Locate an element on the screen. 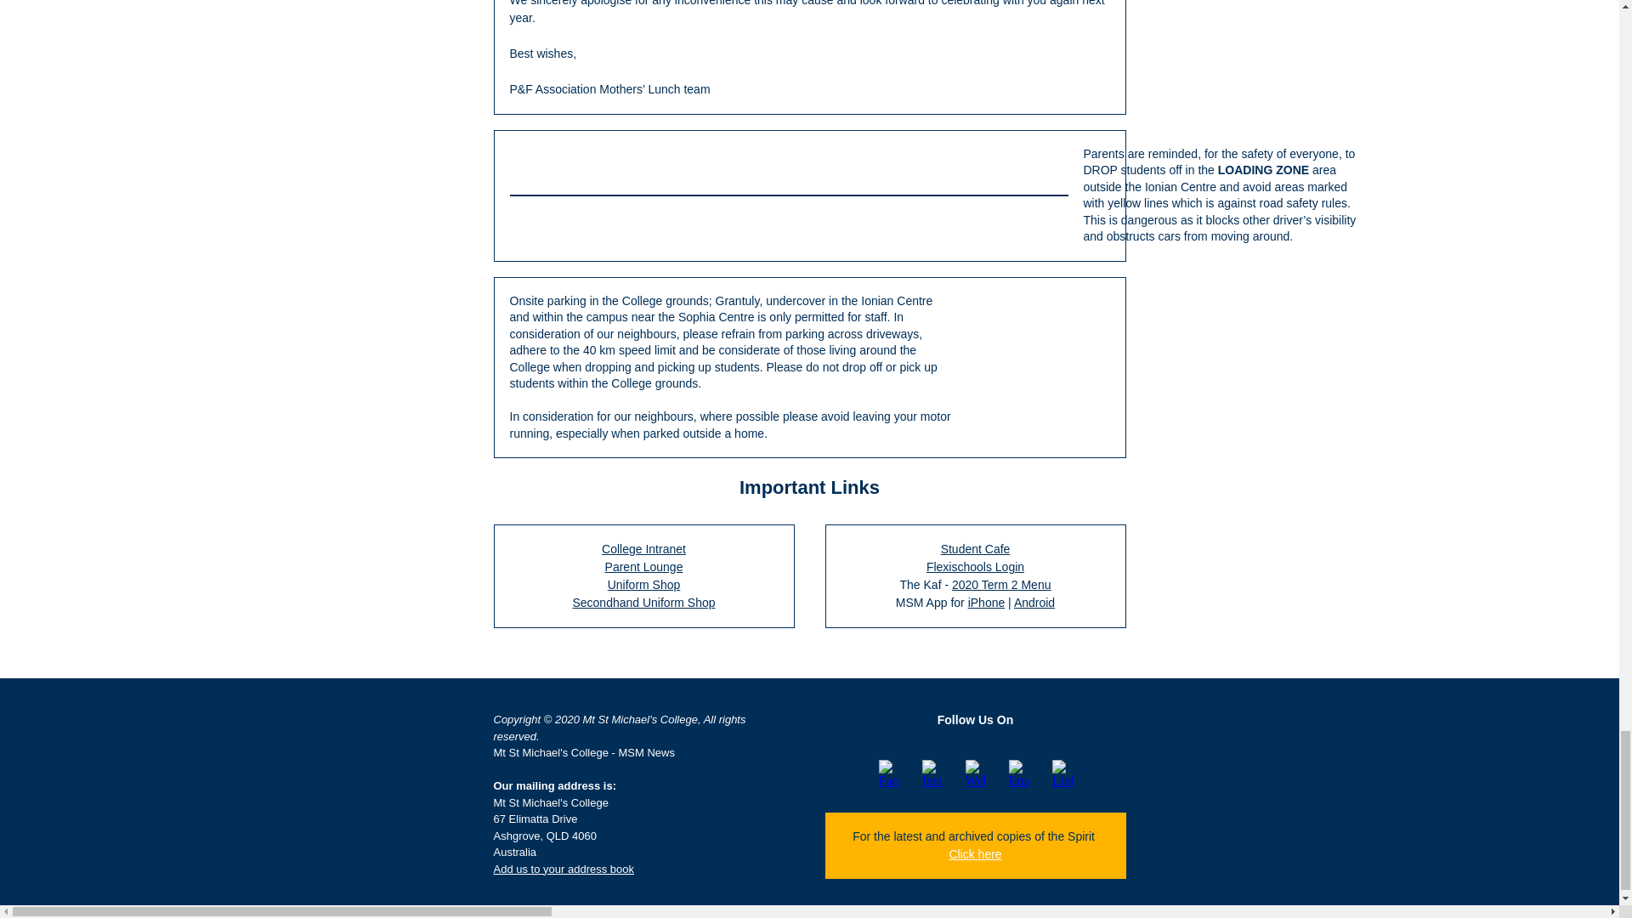 This screenshot has height=918, width=1632. Click here is located at coordinates (974, 853).